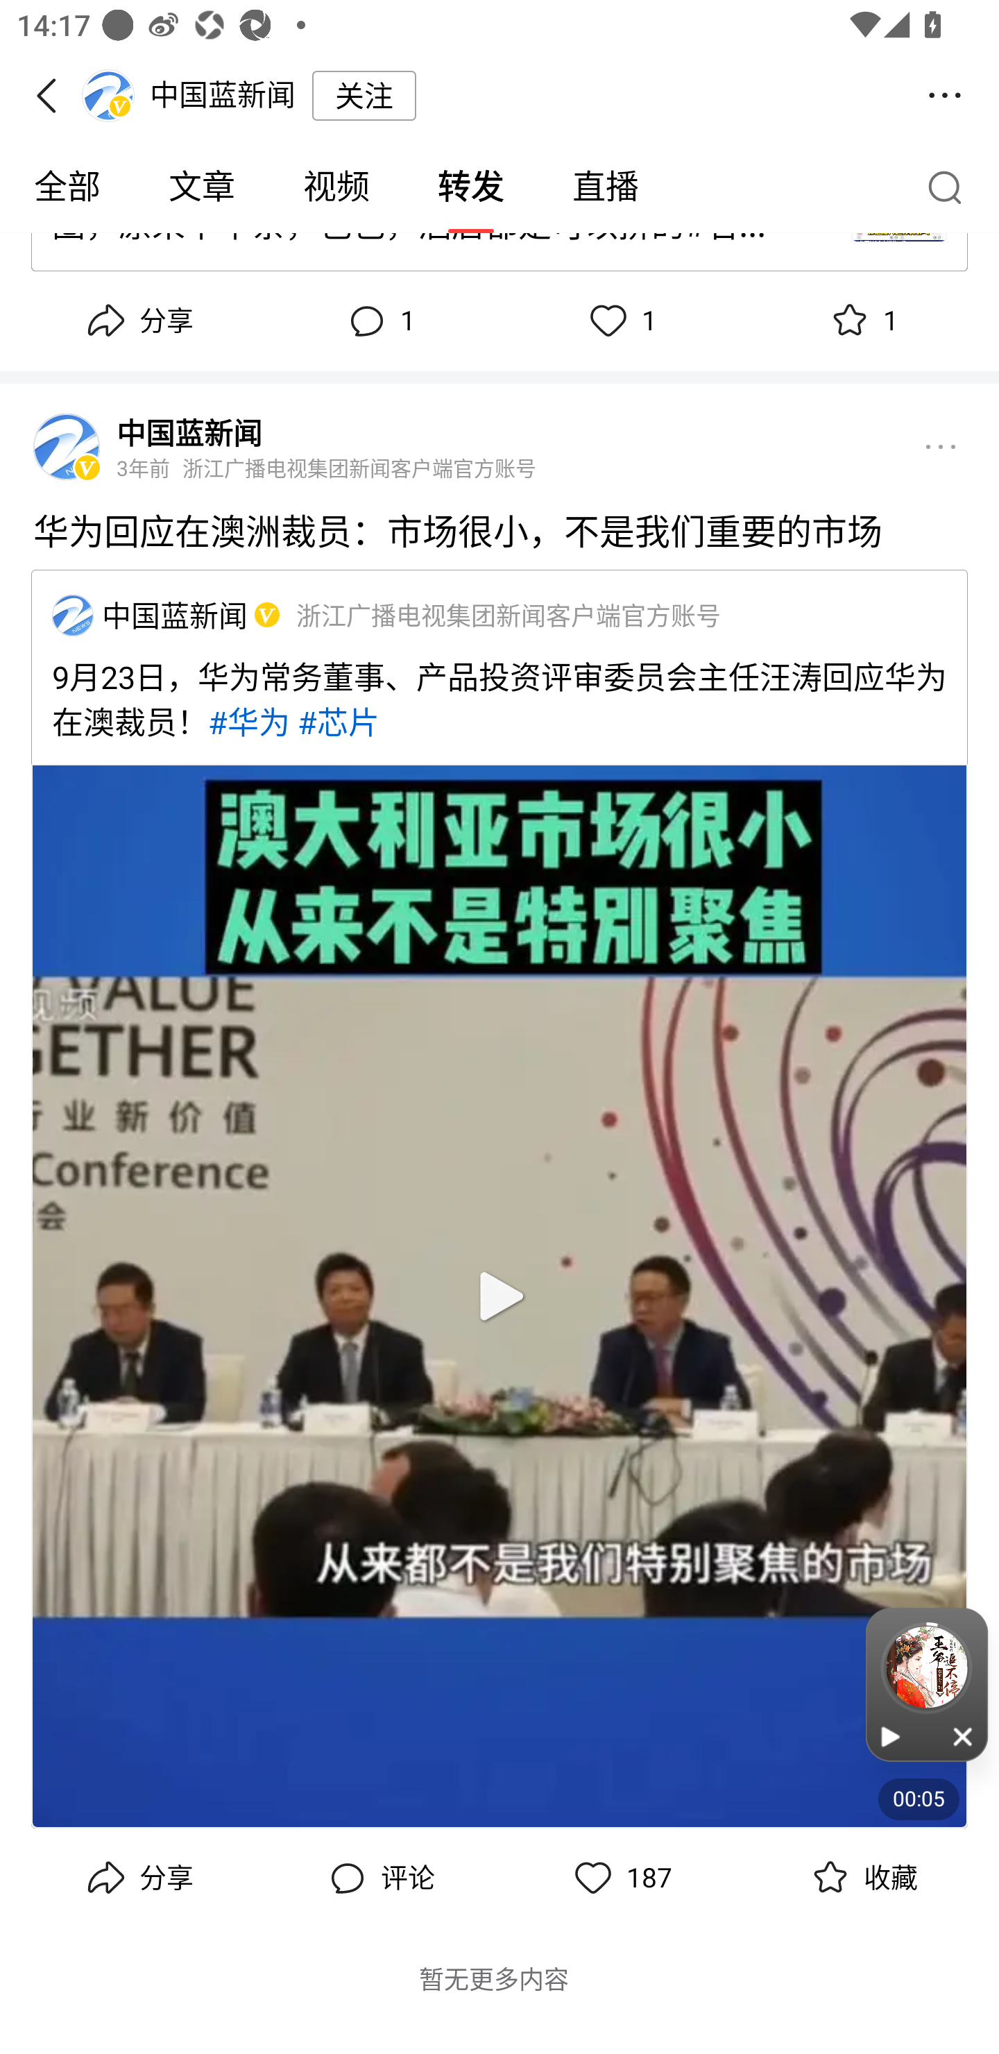  Describe the element at coordinates (201, 187) in the screenshot. I see `文章` at that location.